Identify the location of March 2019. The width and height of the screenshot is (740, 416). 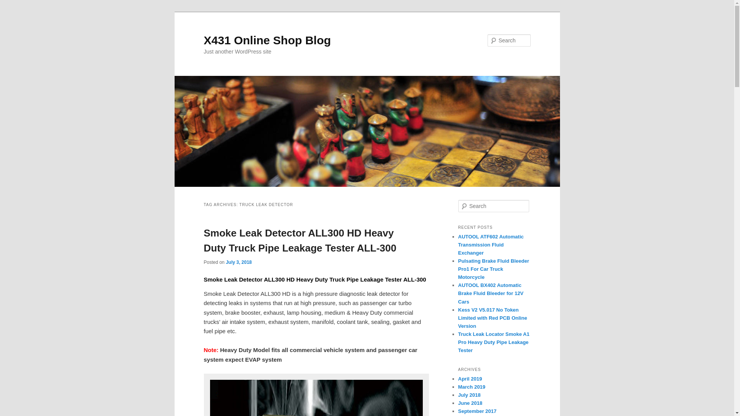
(472, 387).